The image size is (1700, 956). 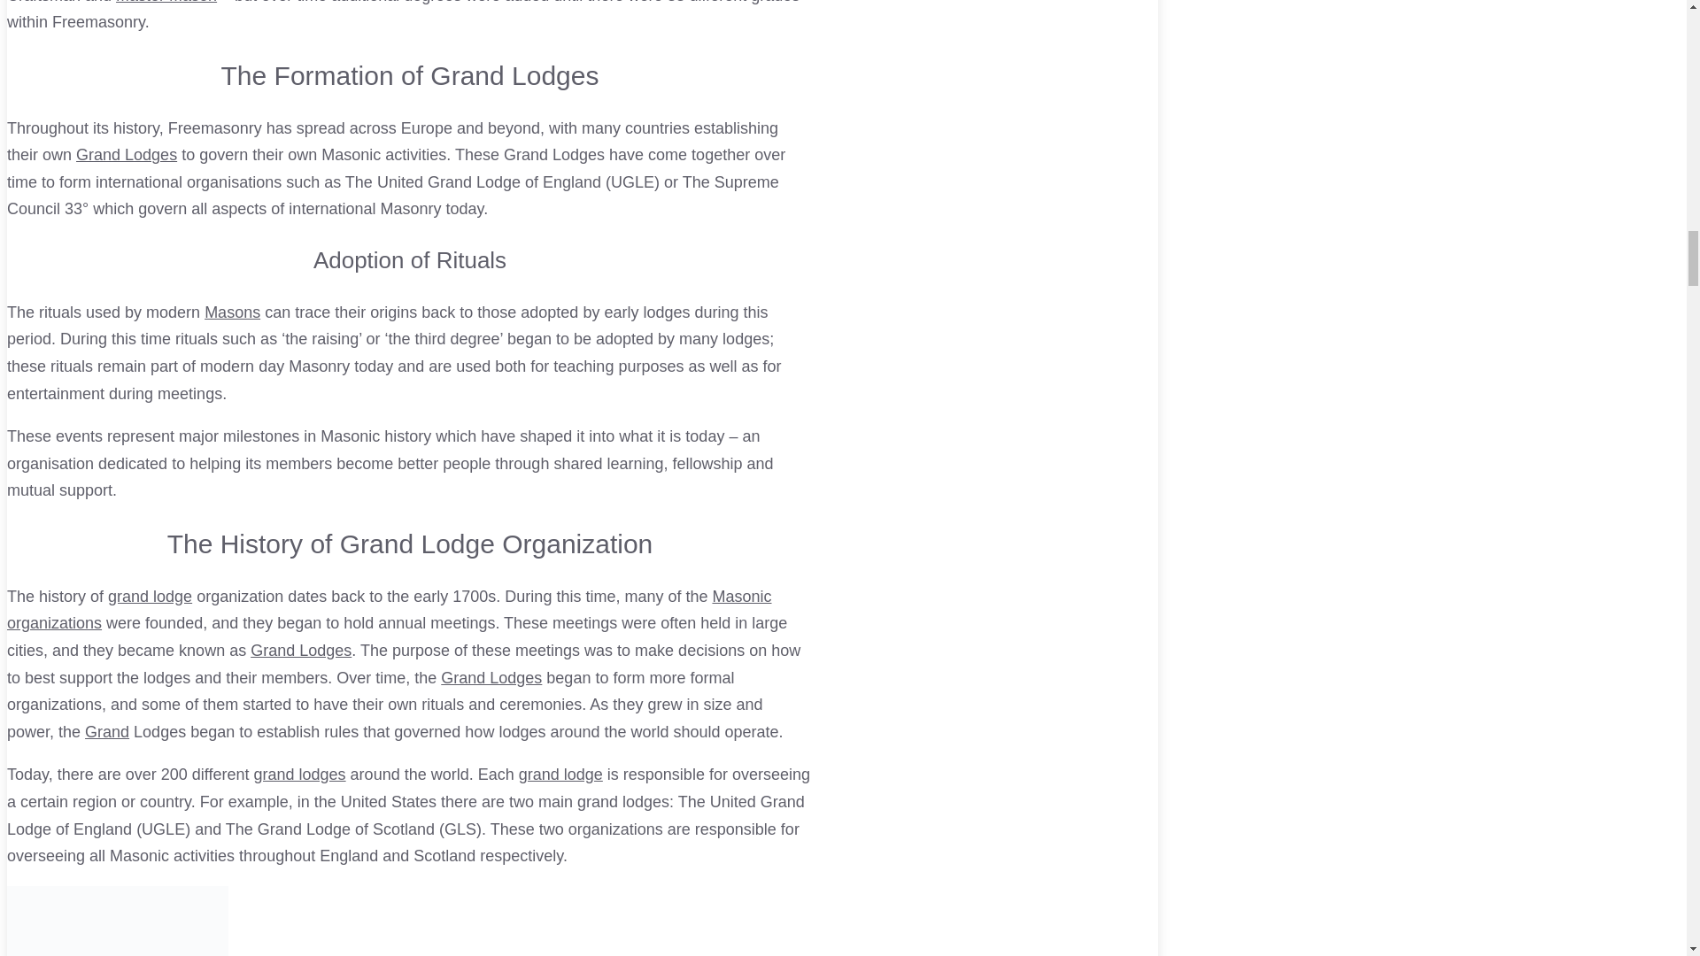 I want to click on Provincial Grand Lodge Of Suffolk, so click(x=301, y=650).